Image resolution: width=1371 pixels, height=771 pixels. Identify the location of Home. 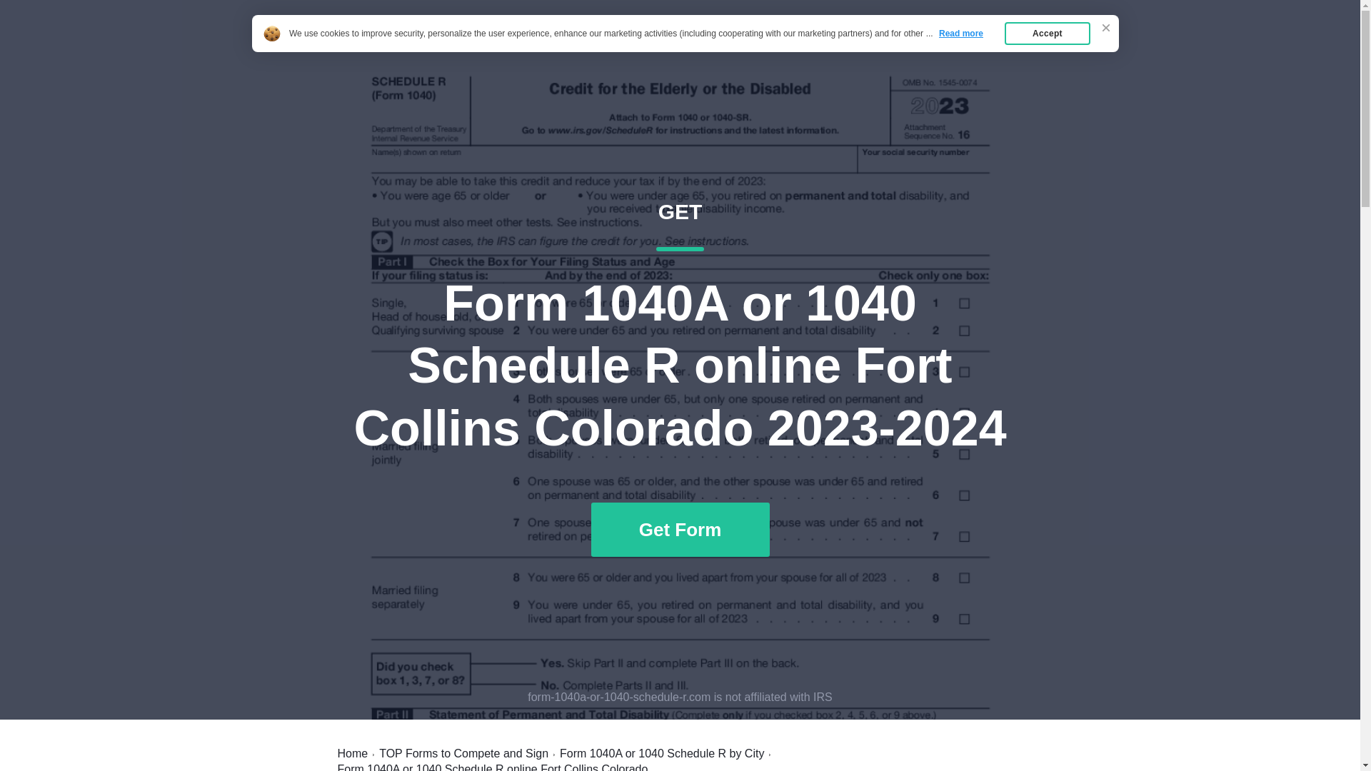
(930, 44).